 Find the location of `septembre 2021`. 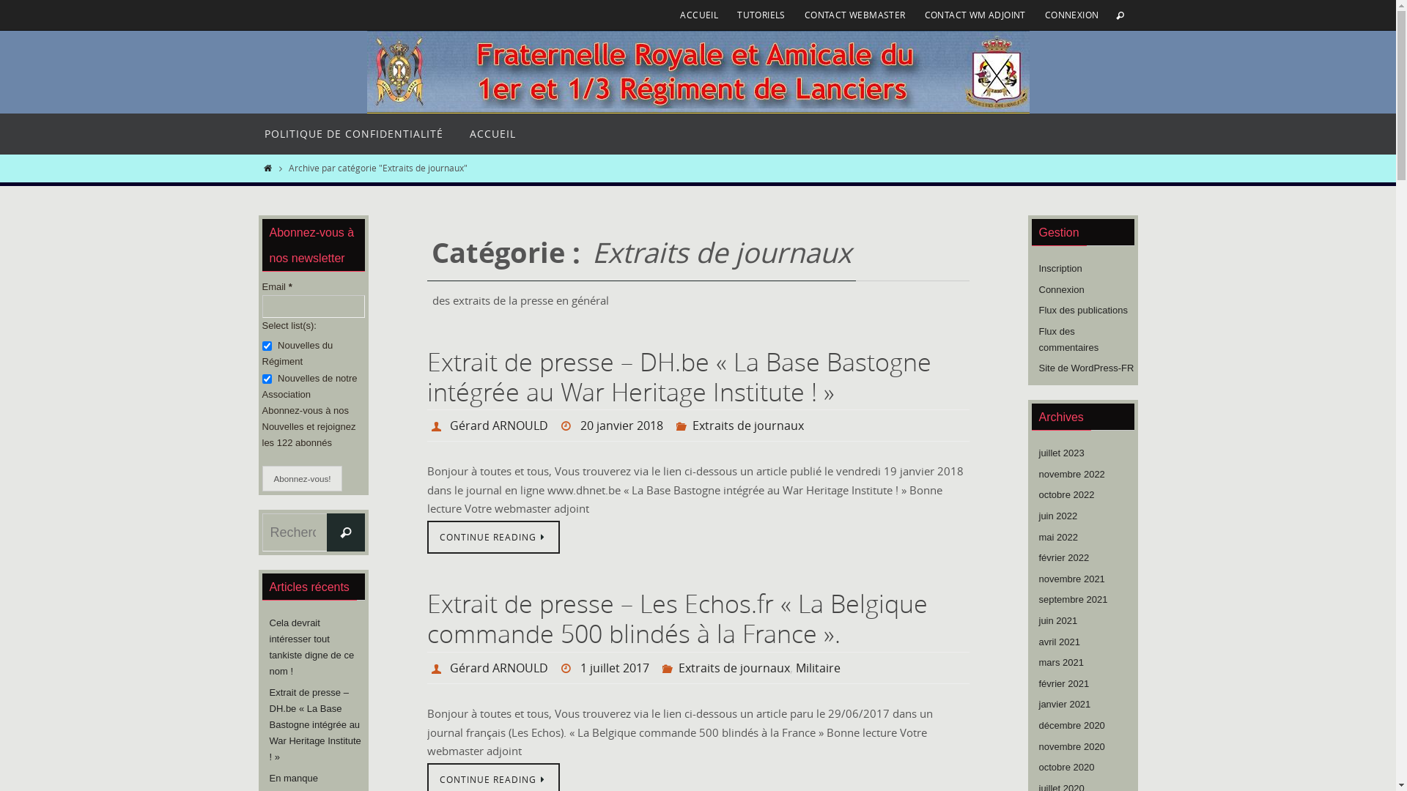

septembre 2021 is located at coordinates (1074, 600).